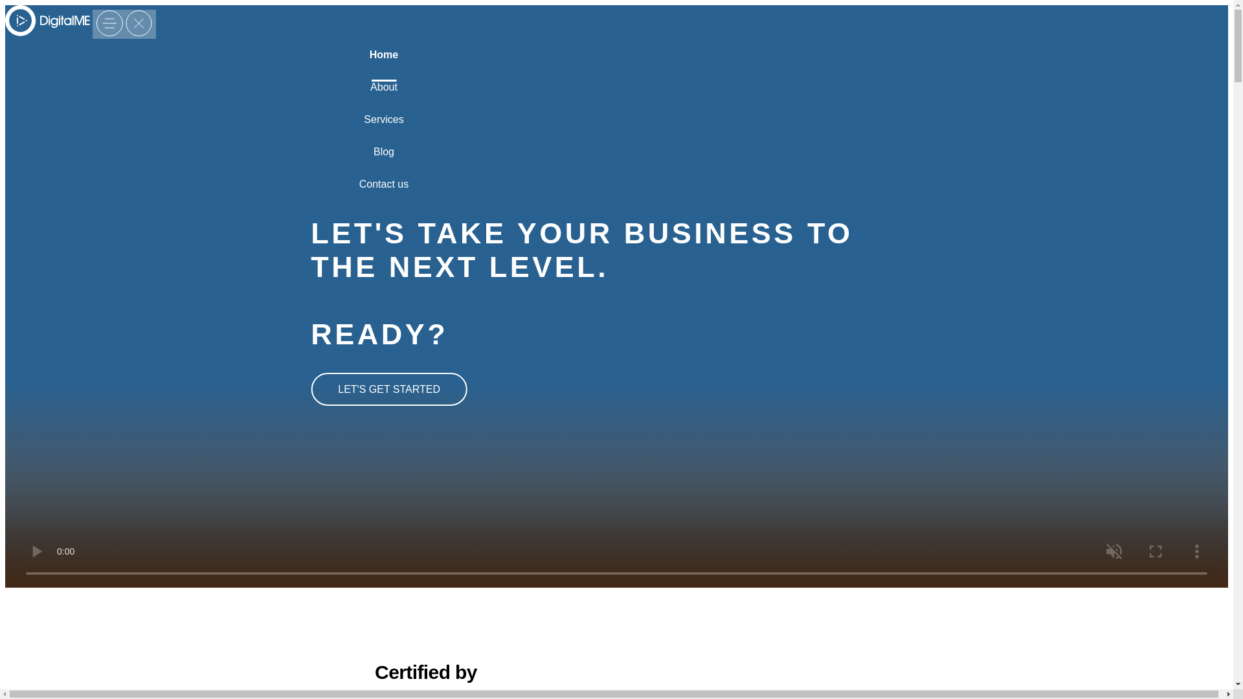 The height and width of the screenshot is (699, 1243). Describe the element at coordinates (384, 162) in the screenshot. I see `Blog` at that location.